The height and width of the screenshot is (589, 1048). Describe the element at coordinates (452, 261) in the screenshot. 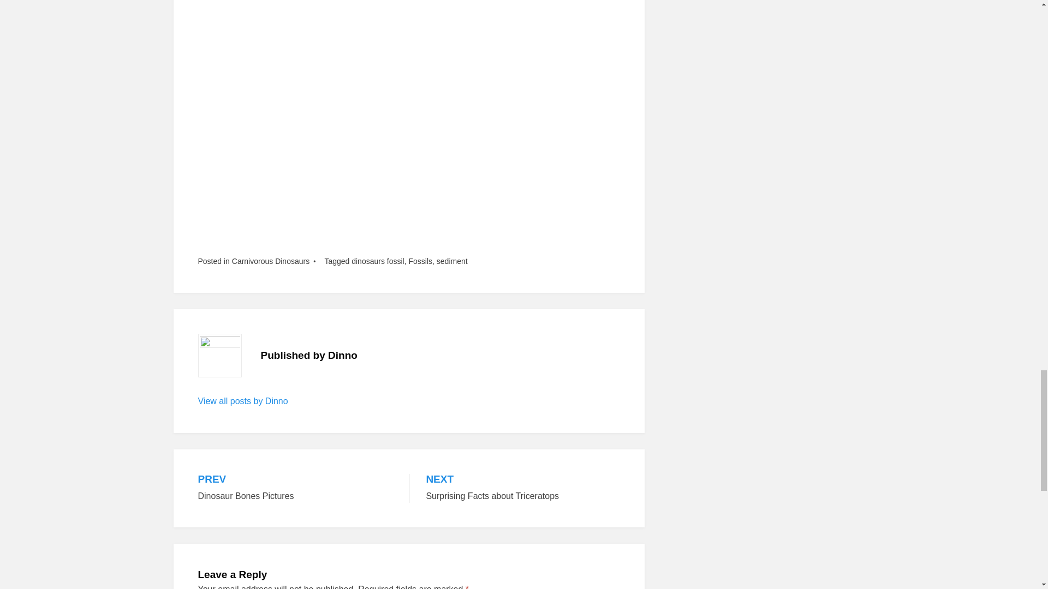

I see `Fossils` at that location.